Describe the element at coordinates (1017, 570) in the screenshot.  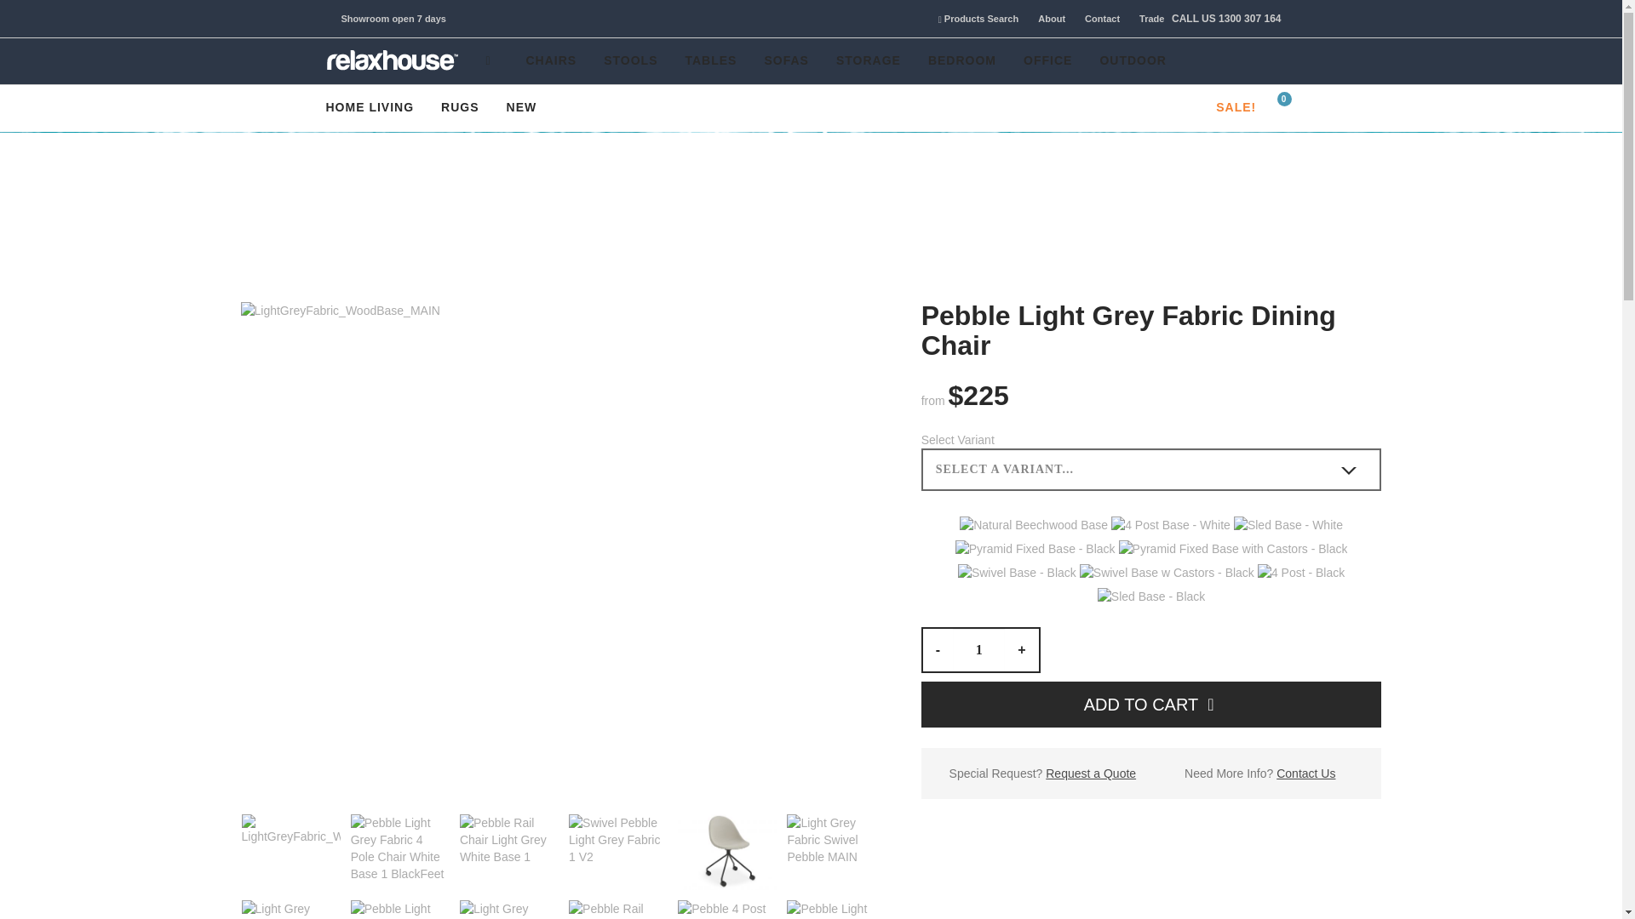
I see `Swivel Base - Black` at that location.